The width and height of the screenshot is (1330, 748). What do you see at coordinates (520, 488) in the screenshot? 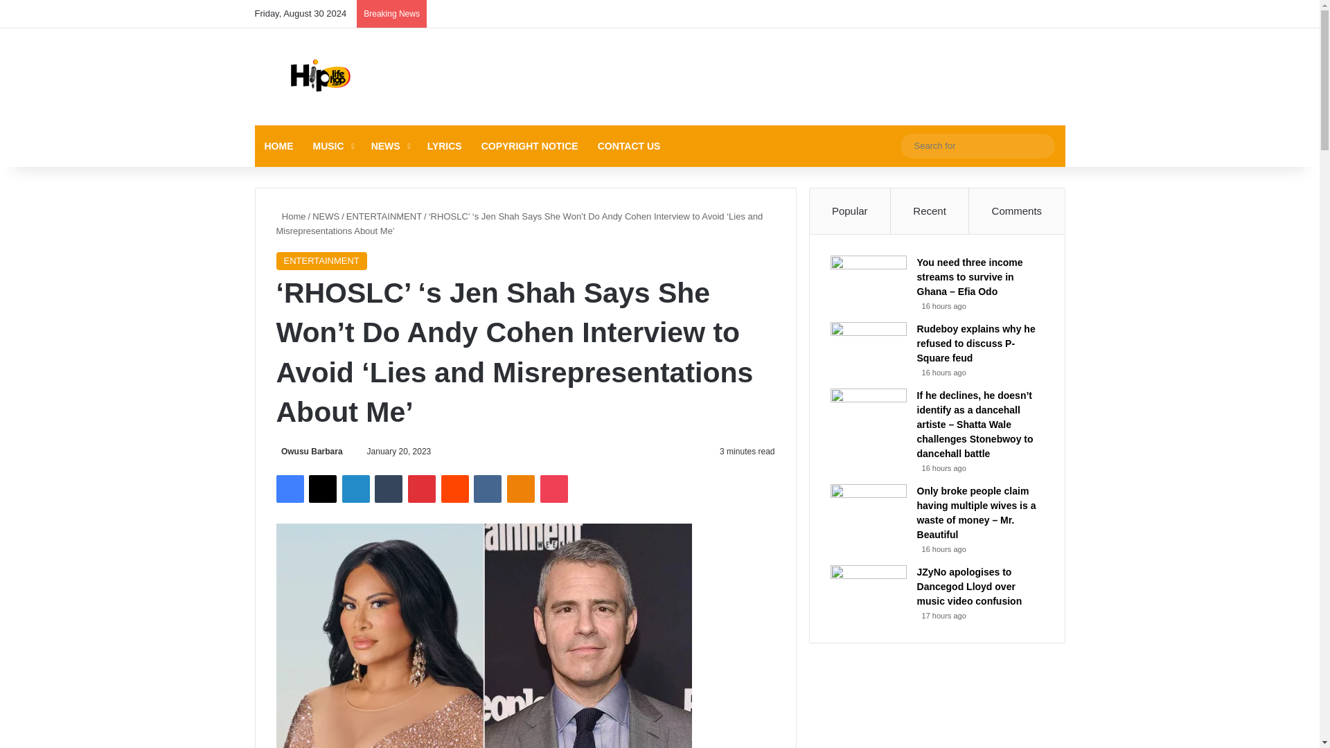
I see `Odnoklassniki` at bounding box center [520, 488].